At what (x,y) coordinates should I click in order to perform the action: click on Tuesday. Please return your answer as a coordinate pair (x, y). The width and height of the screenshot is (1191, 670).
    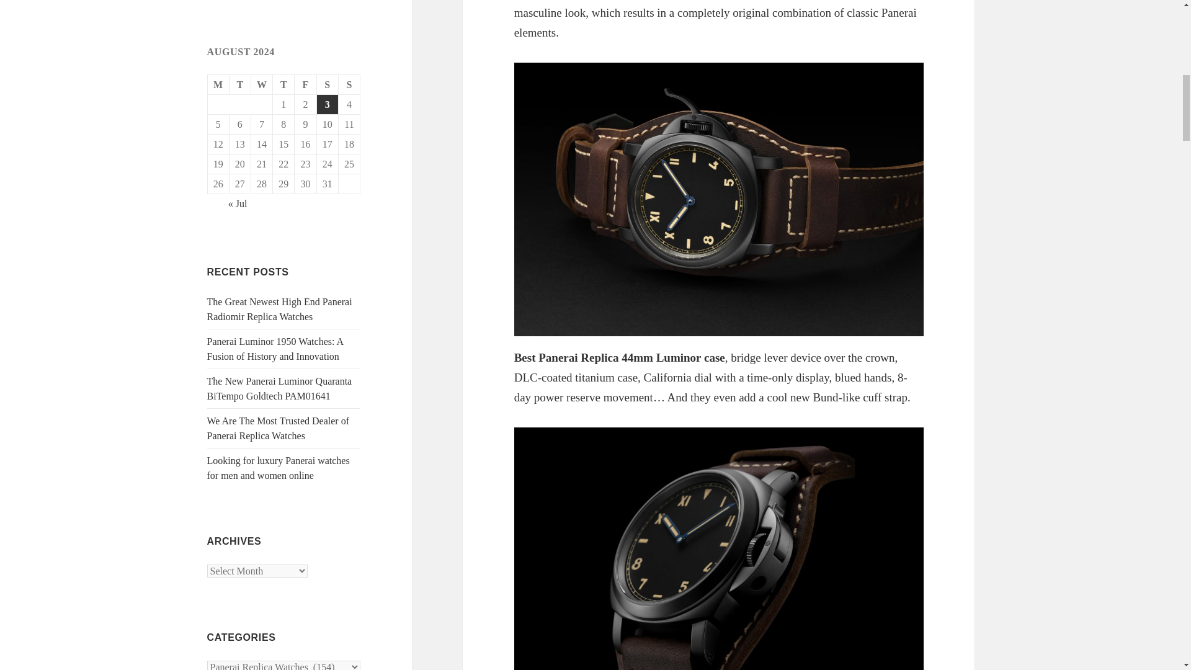
    Looking at the image, I should click on (241, 84).